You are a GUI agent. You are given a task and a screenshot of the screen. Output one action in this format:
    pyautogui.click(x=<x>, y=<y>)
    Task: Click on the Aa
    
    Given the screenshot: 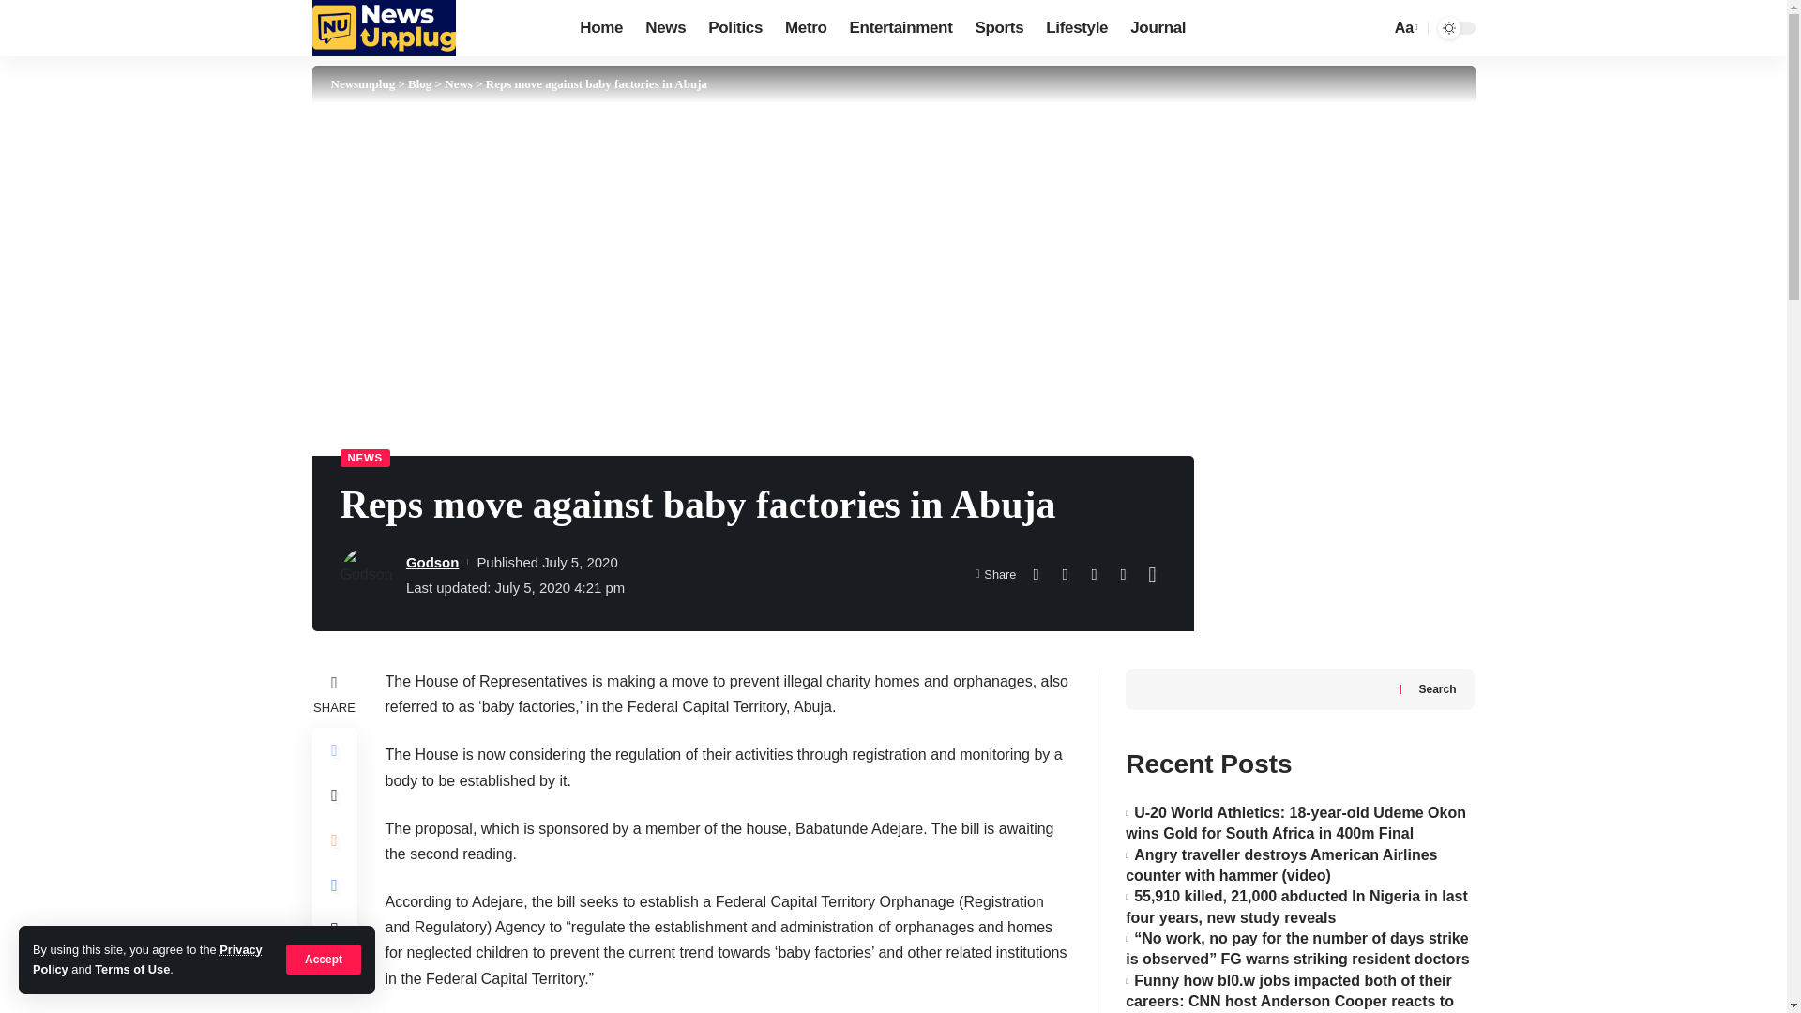 What is the action you would take?
    pyautogui.click(x=1404, y=28)
    